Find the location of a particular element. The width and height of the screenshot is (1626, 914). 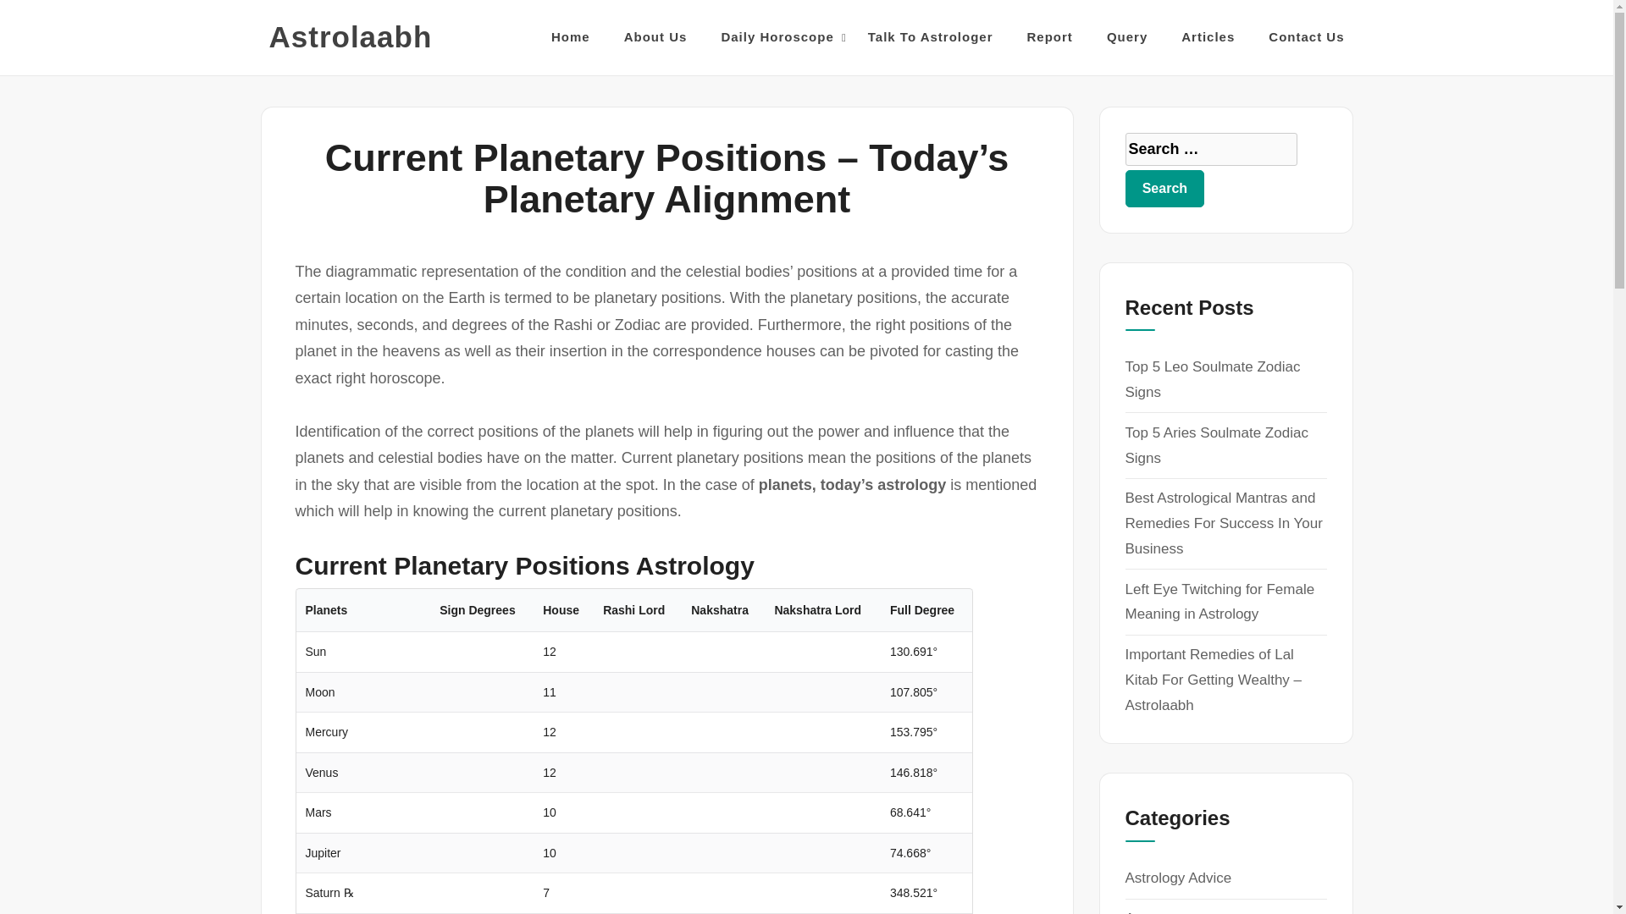

Top 5 Aries Soulmate Zodiac Signs is located at coordinates (1216, 445).